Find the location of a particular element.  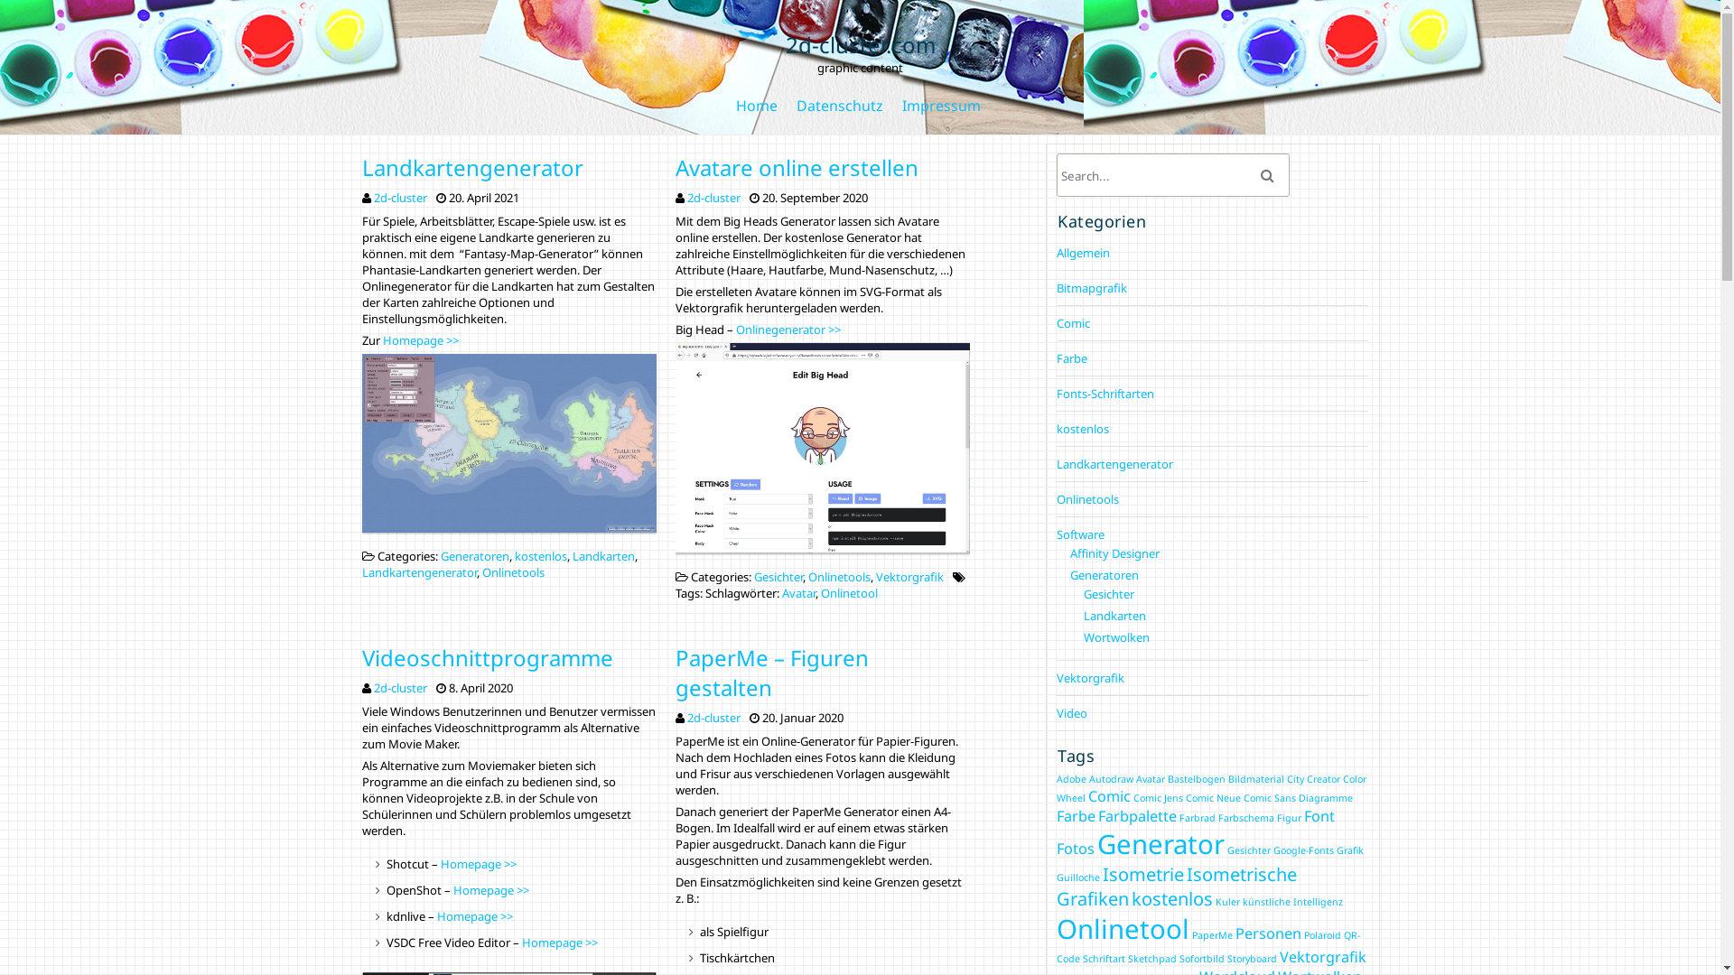

Comic Neue is located at coordinates (1214, 798).